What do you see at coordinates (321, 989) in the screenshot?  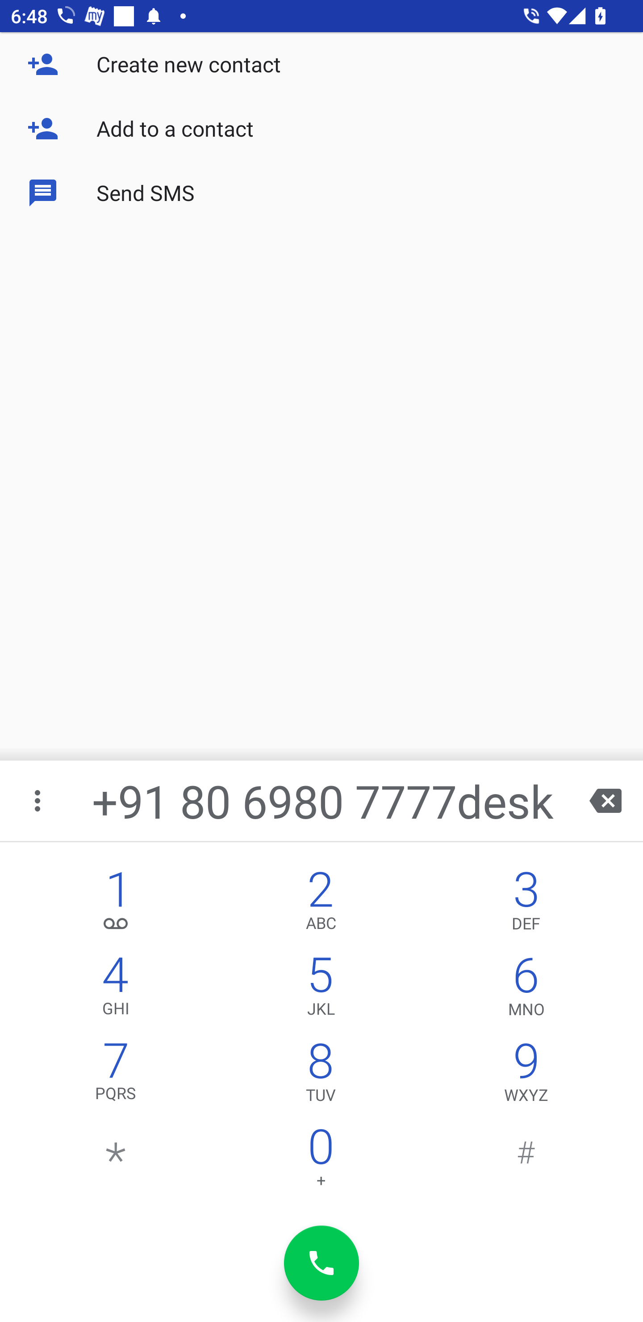 I see `5,JKL 5 JKL` at bounding box center [321, 989].